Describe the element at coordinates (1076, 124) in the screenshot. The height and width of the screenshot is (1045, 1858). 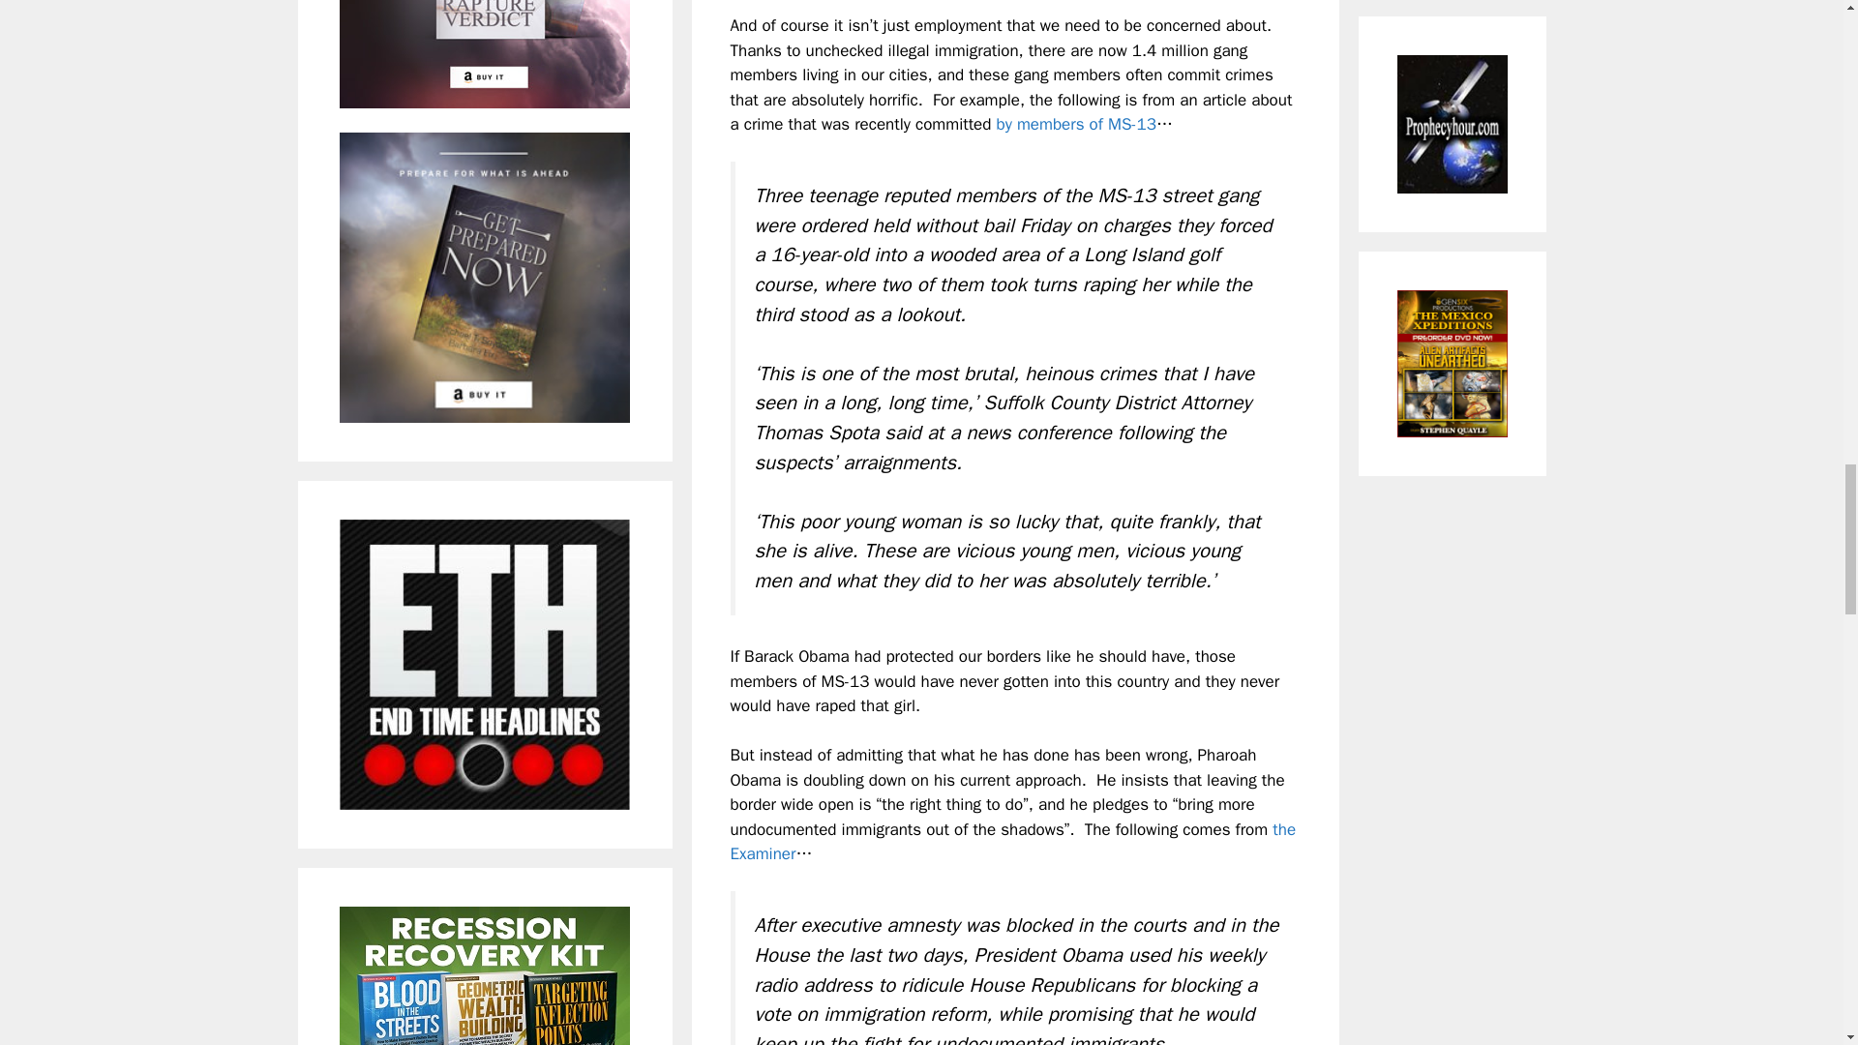
I see `by members of MS-13` at that location.